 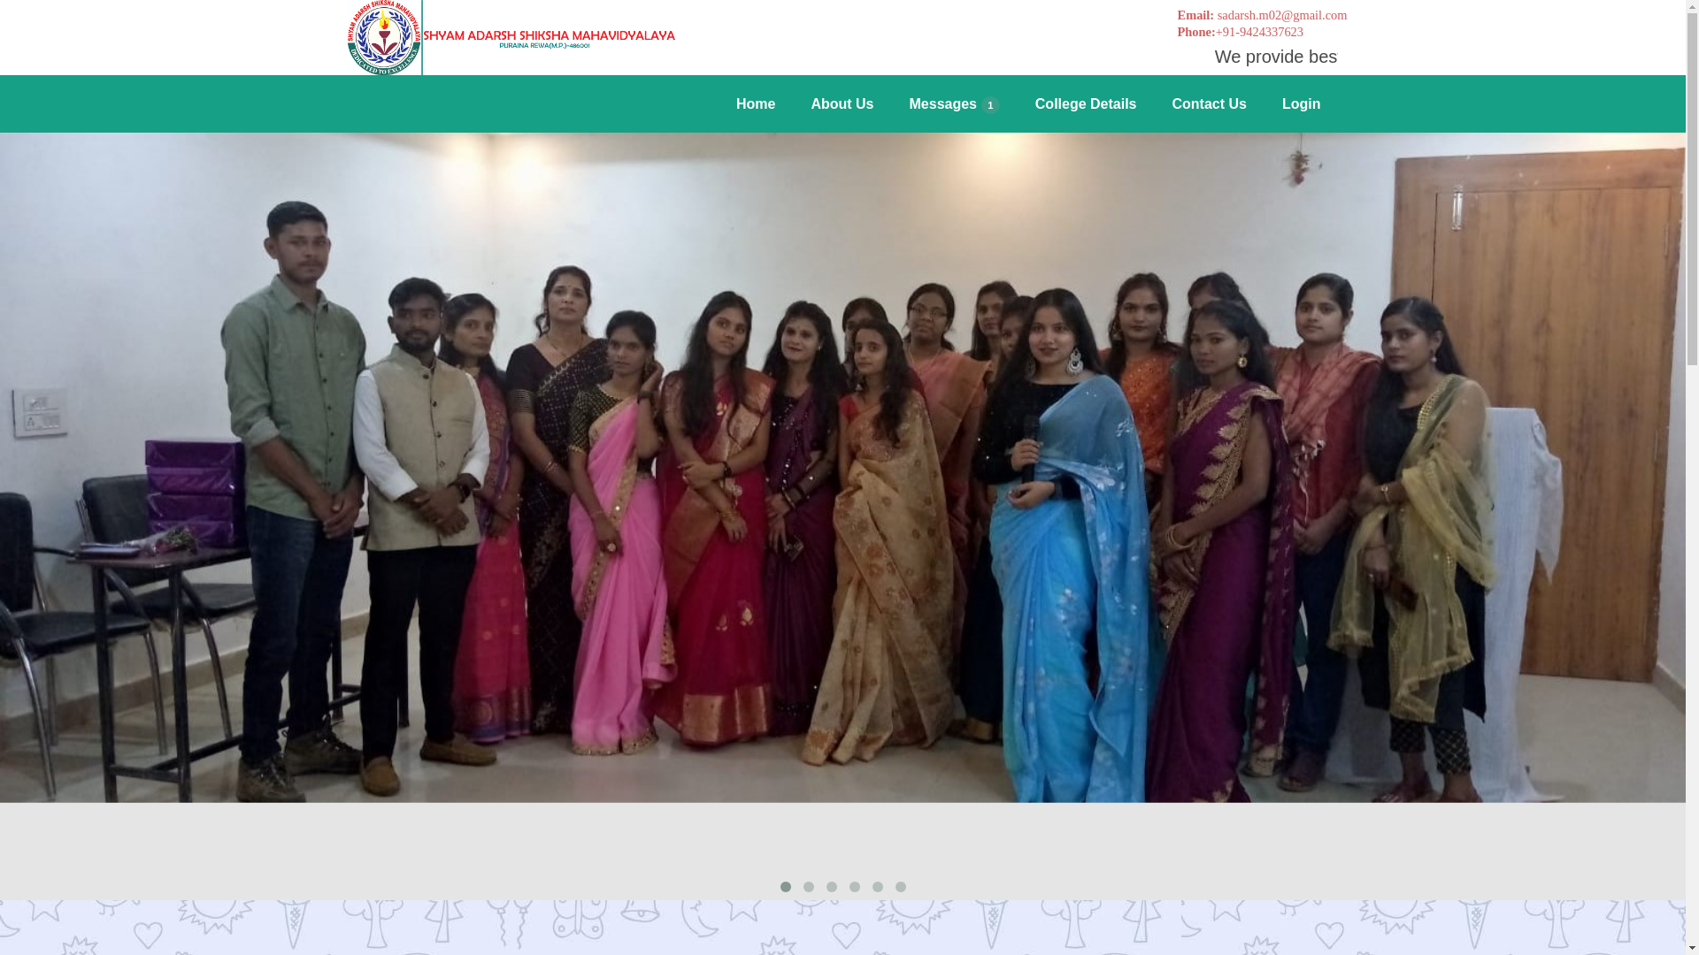 I want to click on About Us, so click(x=842, y=104).